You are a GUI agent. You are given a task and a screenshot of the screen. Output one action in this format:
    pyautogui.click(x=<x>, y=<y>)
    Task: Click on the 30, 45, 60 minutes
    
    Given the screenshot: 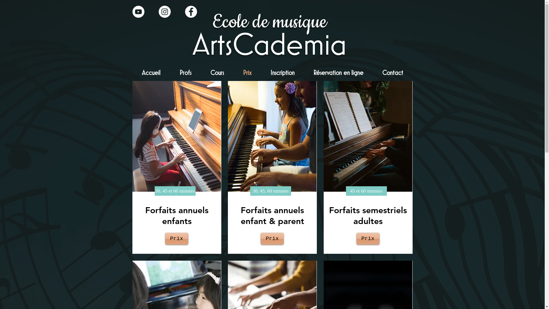 What is the action you would take?
    pyautogui.click(x=270, y=191)
    